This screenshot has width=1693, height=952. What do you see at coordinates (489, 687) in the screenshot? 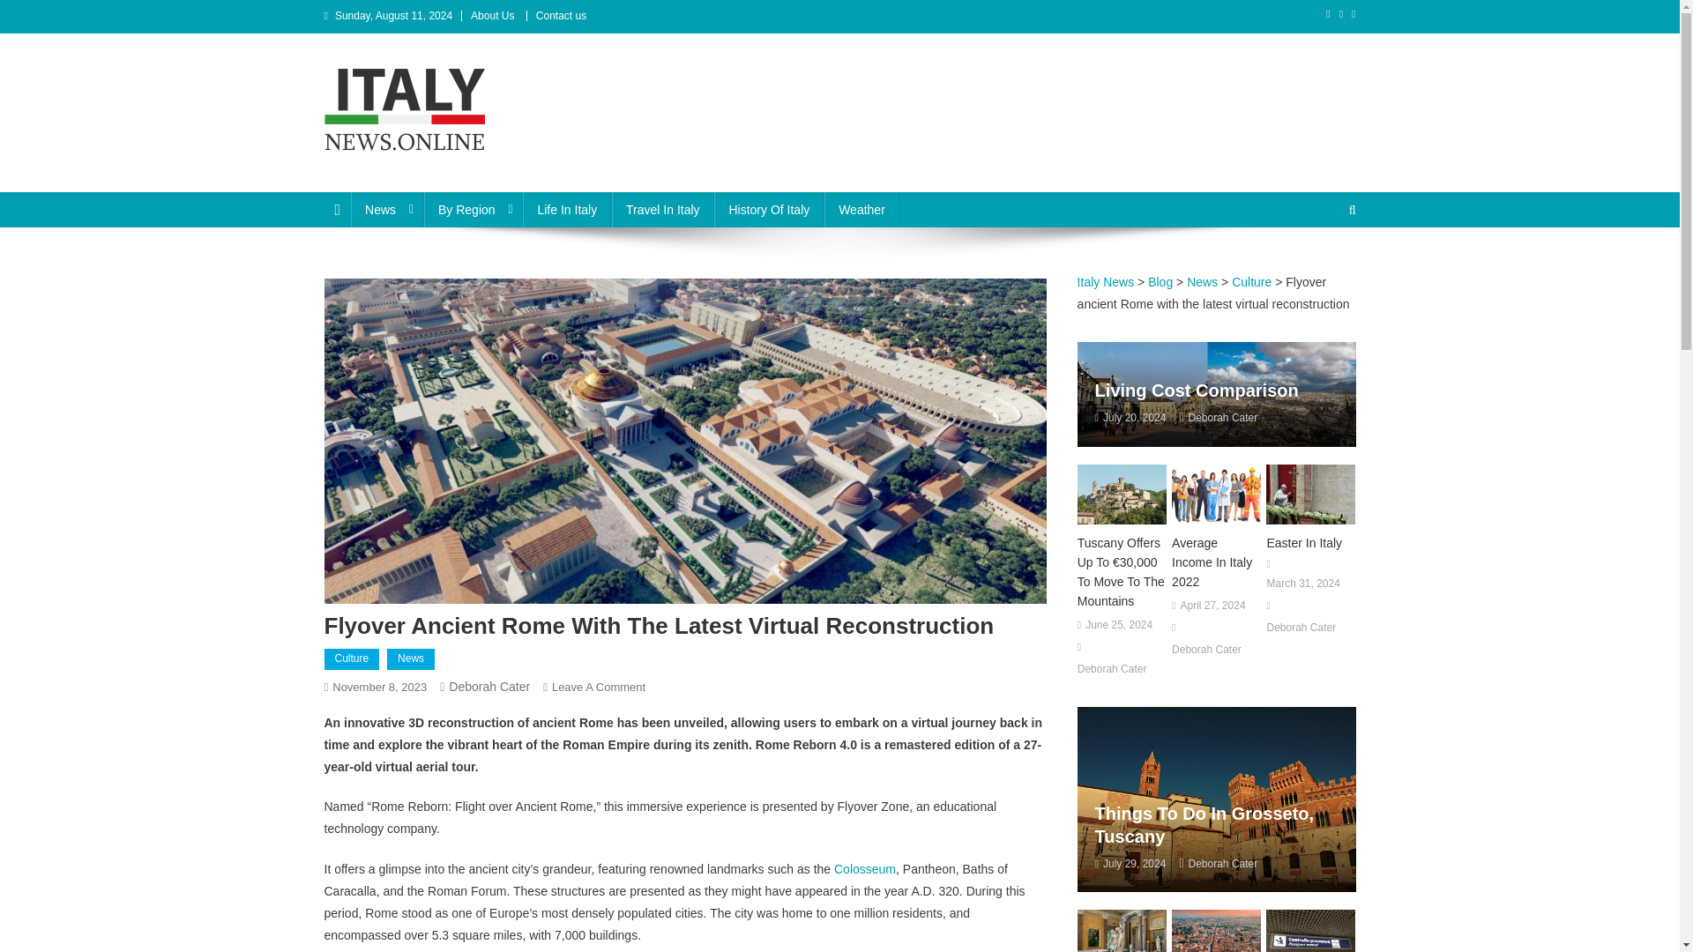
I see `Deborah Cater` at bounding box center [489, 687].